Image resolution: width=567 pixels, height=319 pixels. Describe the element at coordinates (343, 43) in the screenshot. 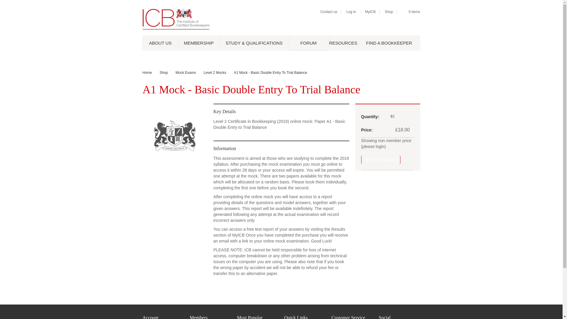

I see `RESOURCES` at that location.